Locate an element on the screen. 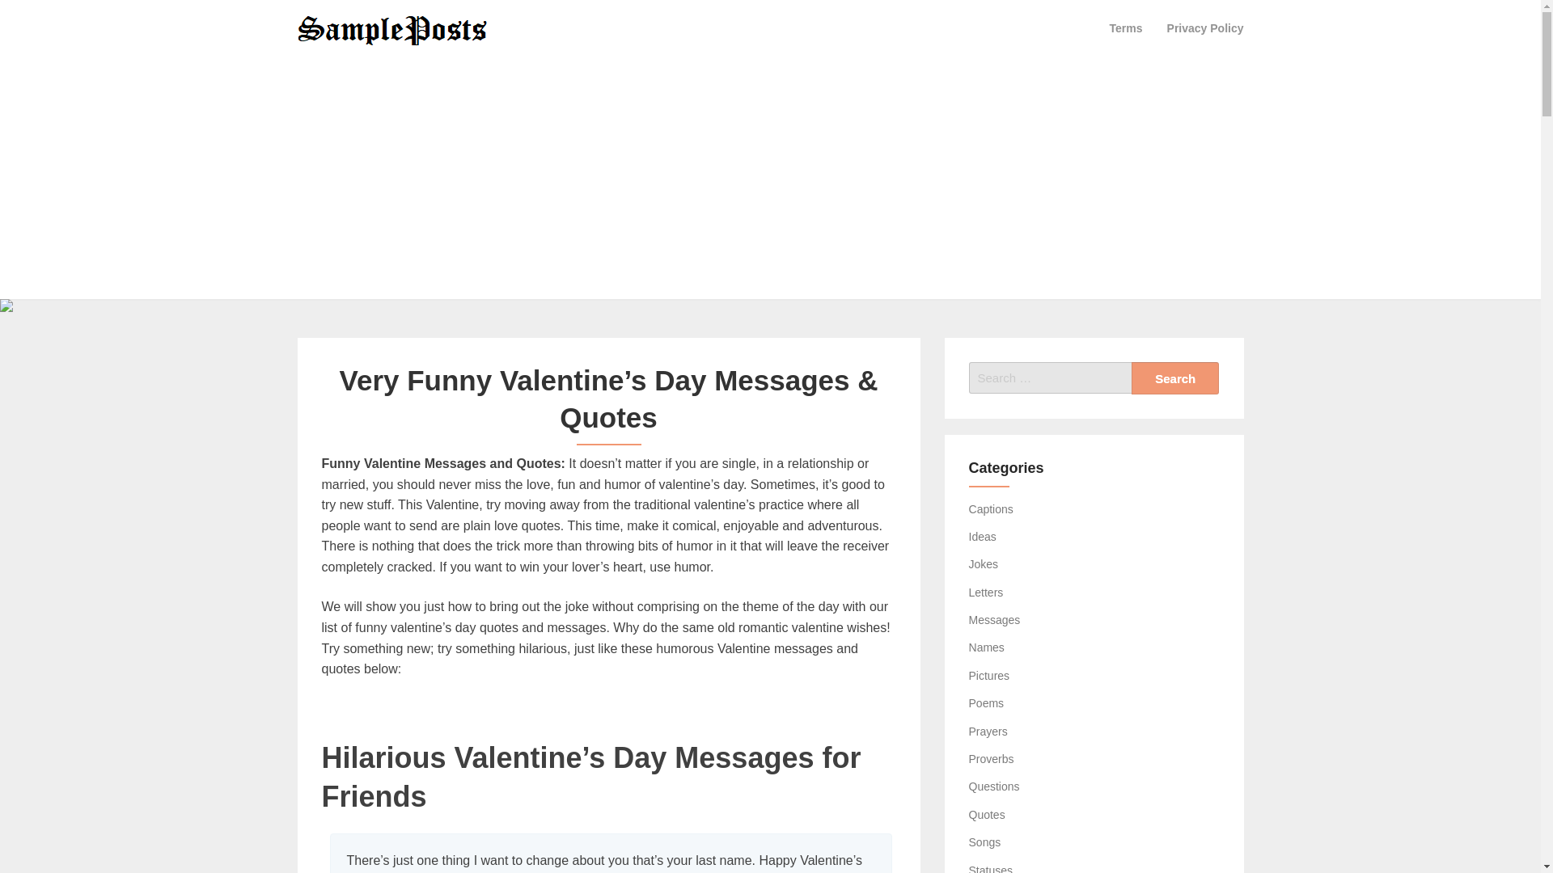 Image resolution: width=1553 pixels, height=873 pixels. Statuses is located at coordinates (990, 868).